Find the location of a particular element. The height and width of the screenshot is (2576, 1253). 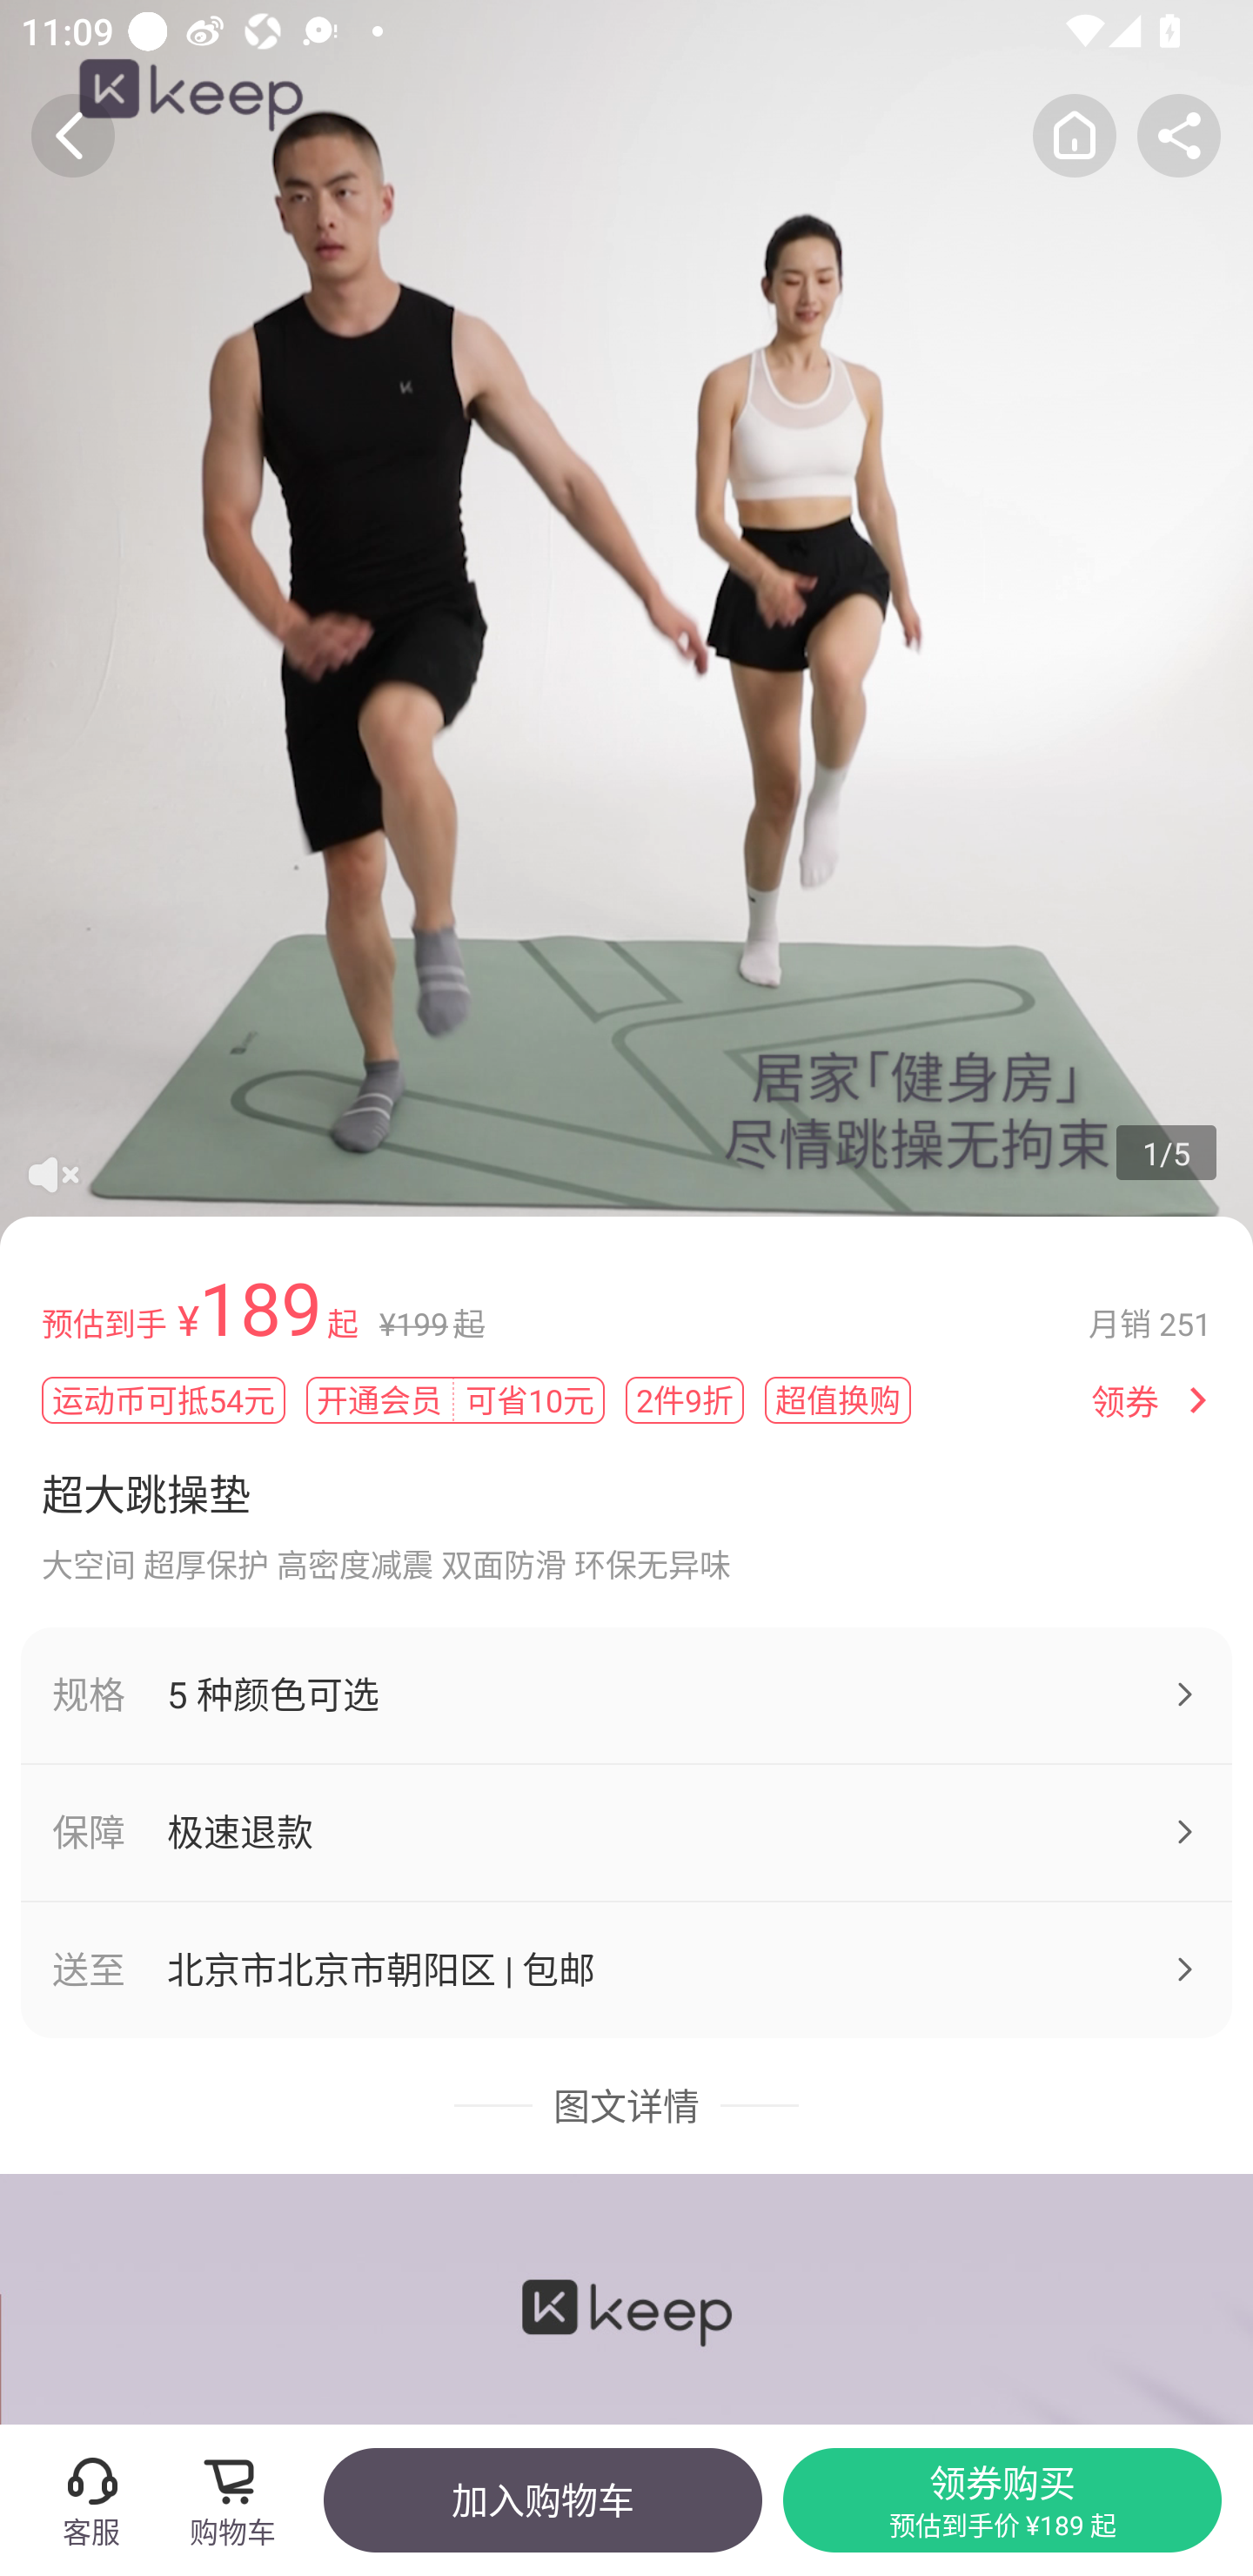

规格 5 种颜色可选 is located at coordinates (626, 1694).